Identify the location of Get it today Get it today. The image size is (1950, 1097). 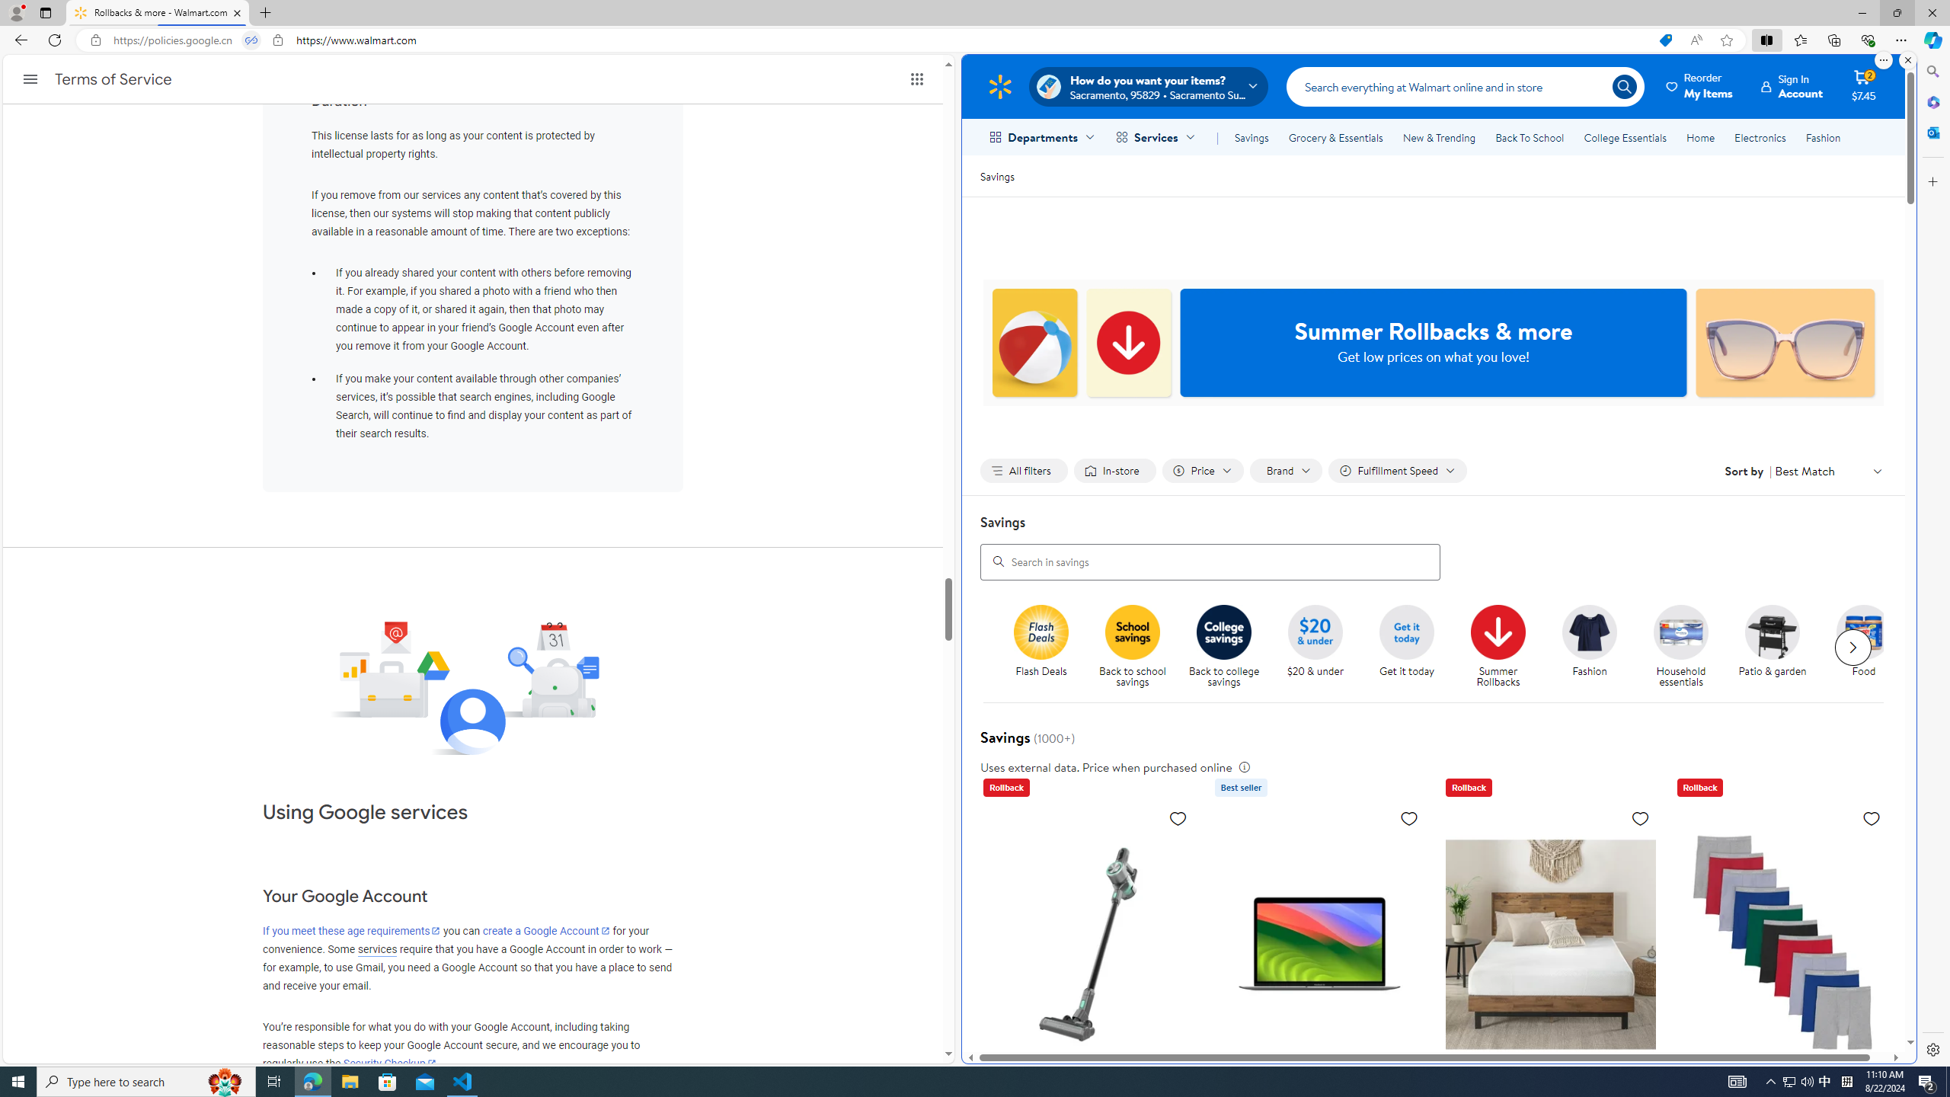
(1406, 641).